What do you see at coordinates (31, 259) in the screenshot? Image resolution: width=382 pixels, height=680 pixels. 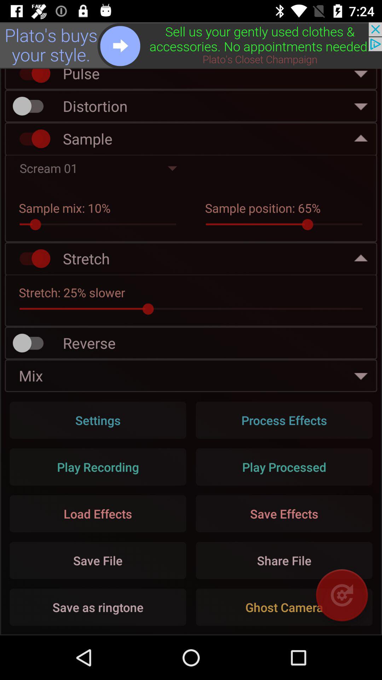 I see `toggle stretch option` at bounding box center [31, 259].